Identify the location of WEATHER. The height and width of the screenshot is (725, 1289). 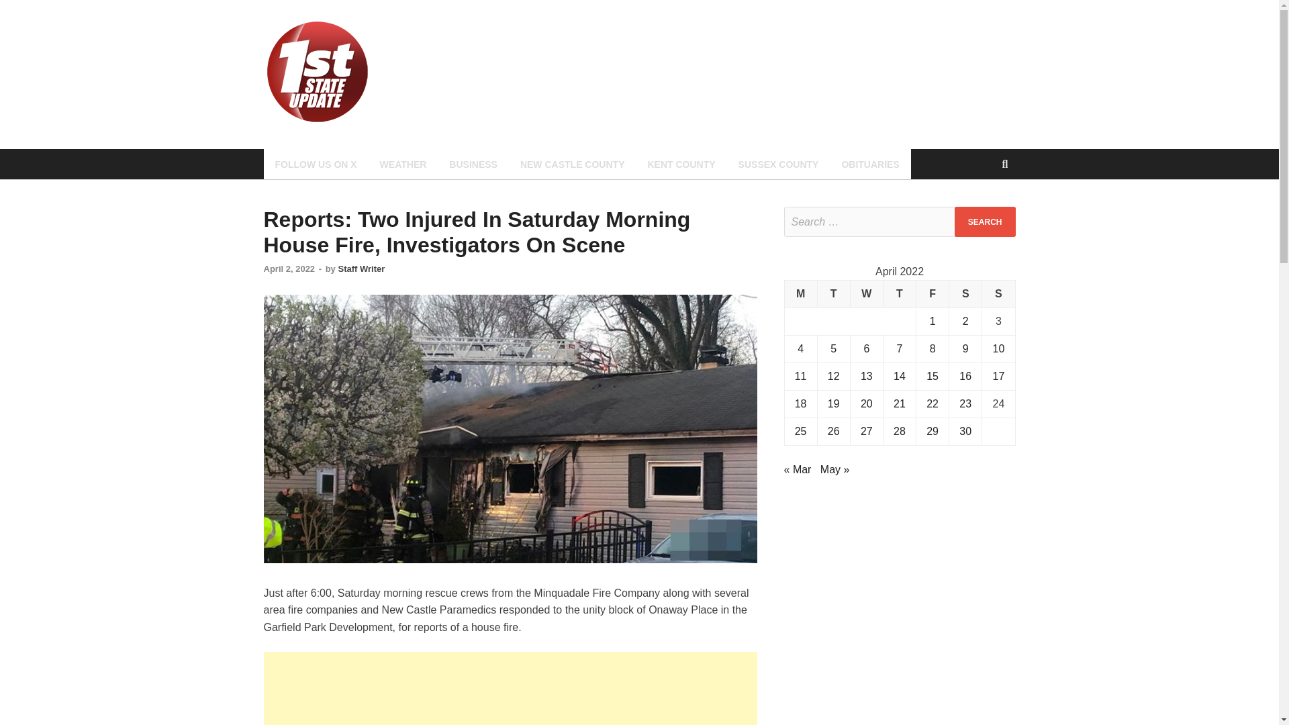
(403, 164).